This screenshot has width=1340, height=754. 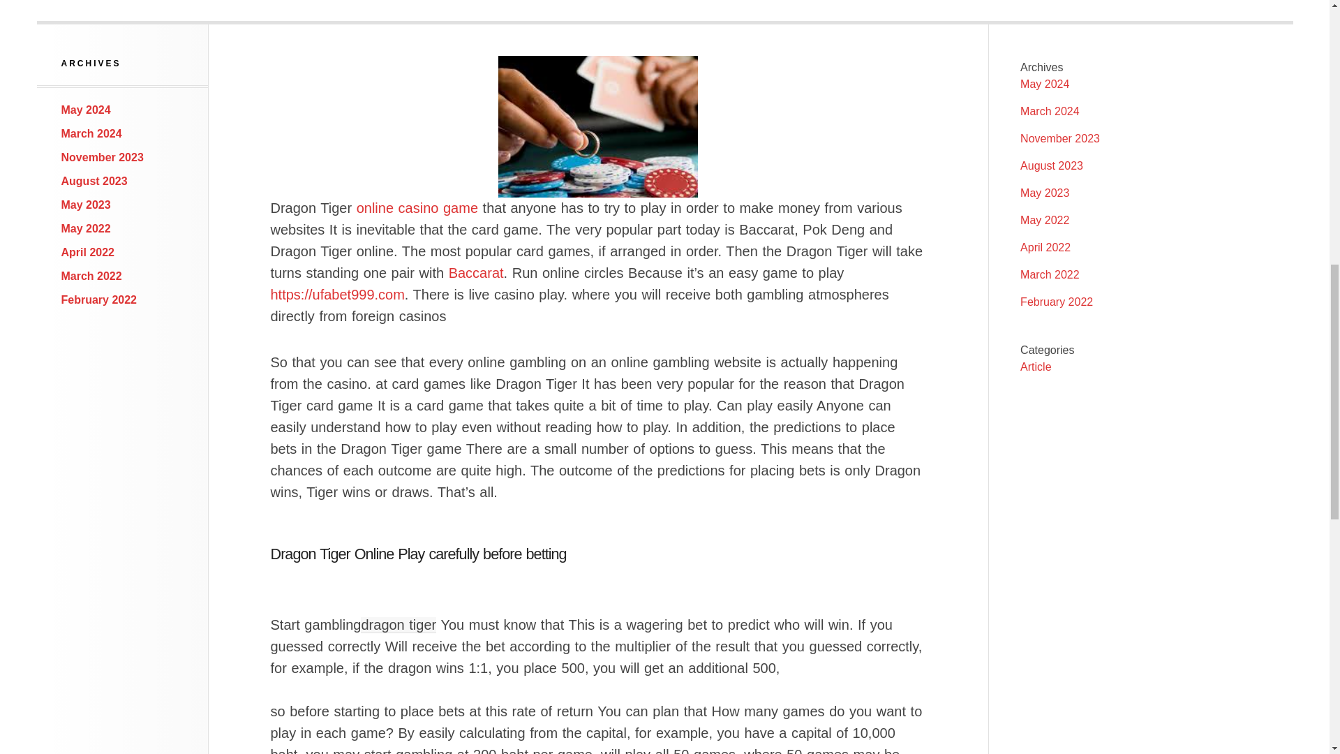 I want to click on Baccarat, so click(x=476, y=272).